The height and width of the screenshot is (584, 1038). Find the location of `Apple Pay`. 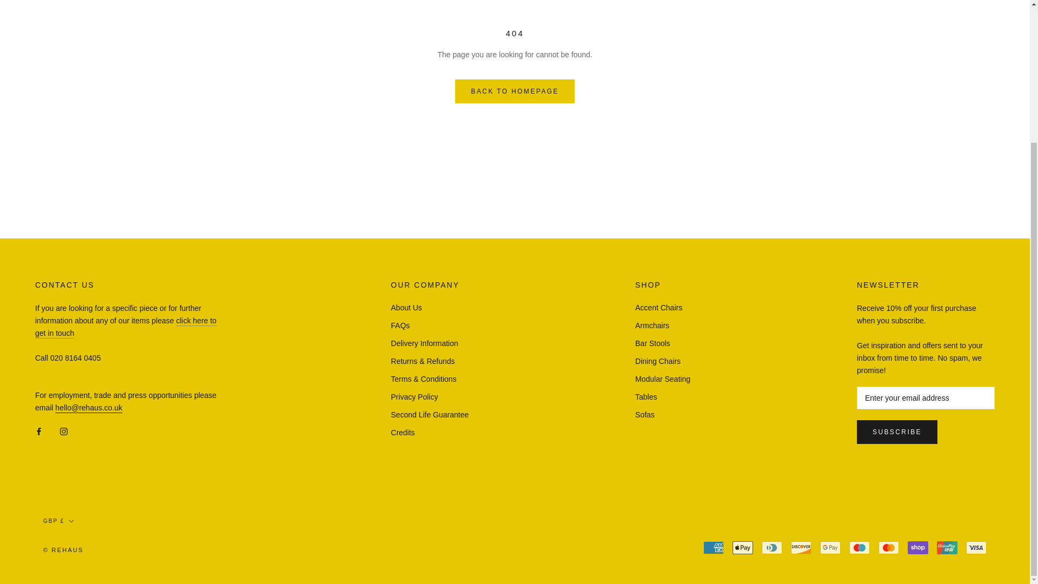

Apple Pay is located at coordinates (743, 547).